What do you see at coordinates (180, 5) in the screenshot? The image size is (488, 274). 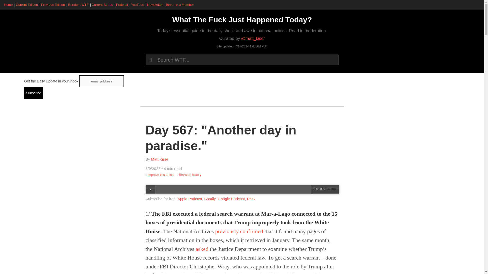 I see `Become a Member` at bounding box center [180, 5].